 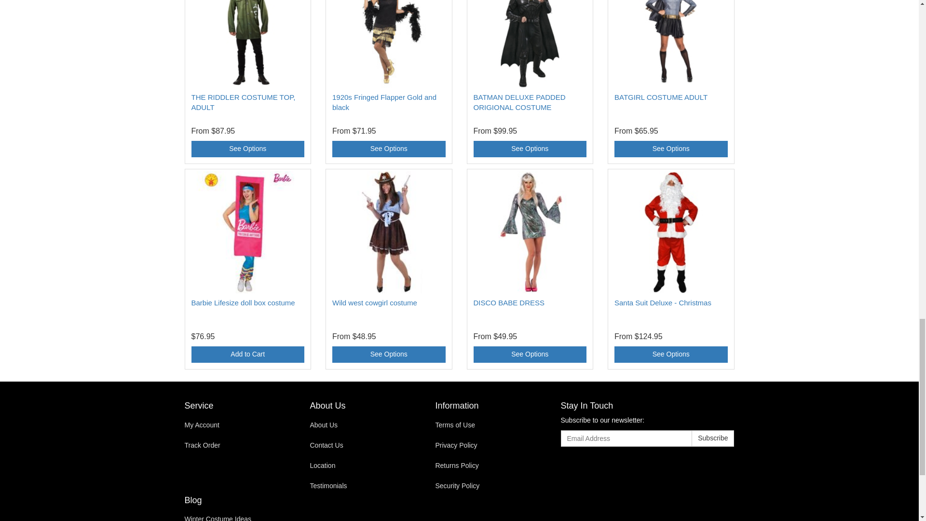 I want to click on THE RIDDLER COSTUME TOP, ADULT, so click(x=243, y=102).